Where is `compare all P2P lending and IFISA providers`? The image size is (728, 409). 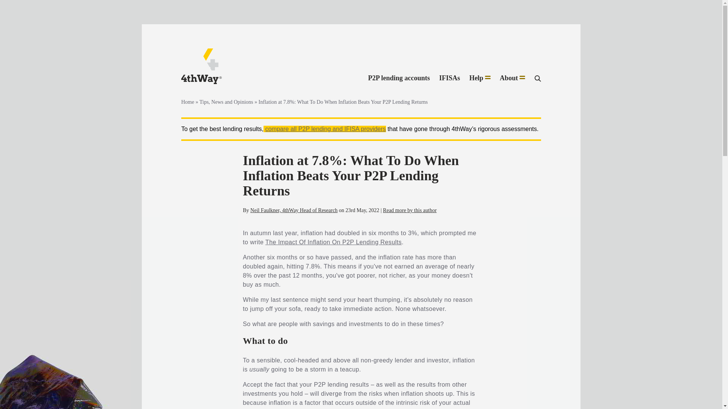
compare all P2P lending and IFISA providers is located at coordinates (325, 129).